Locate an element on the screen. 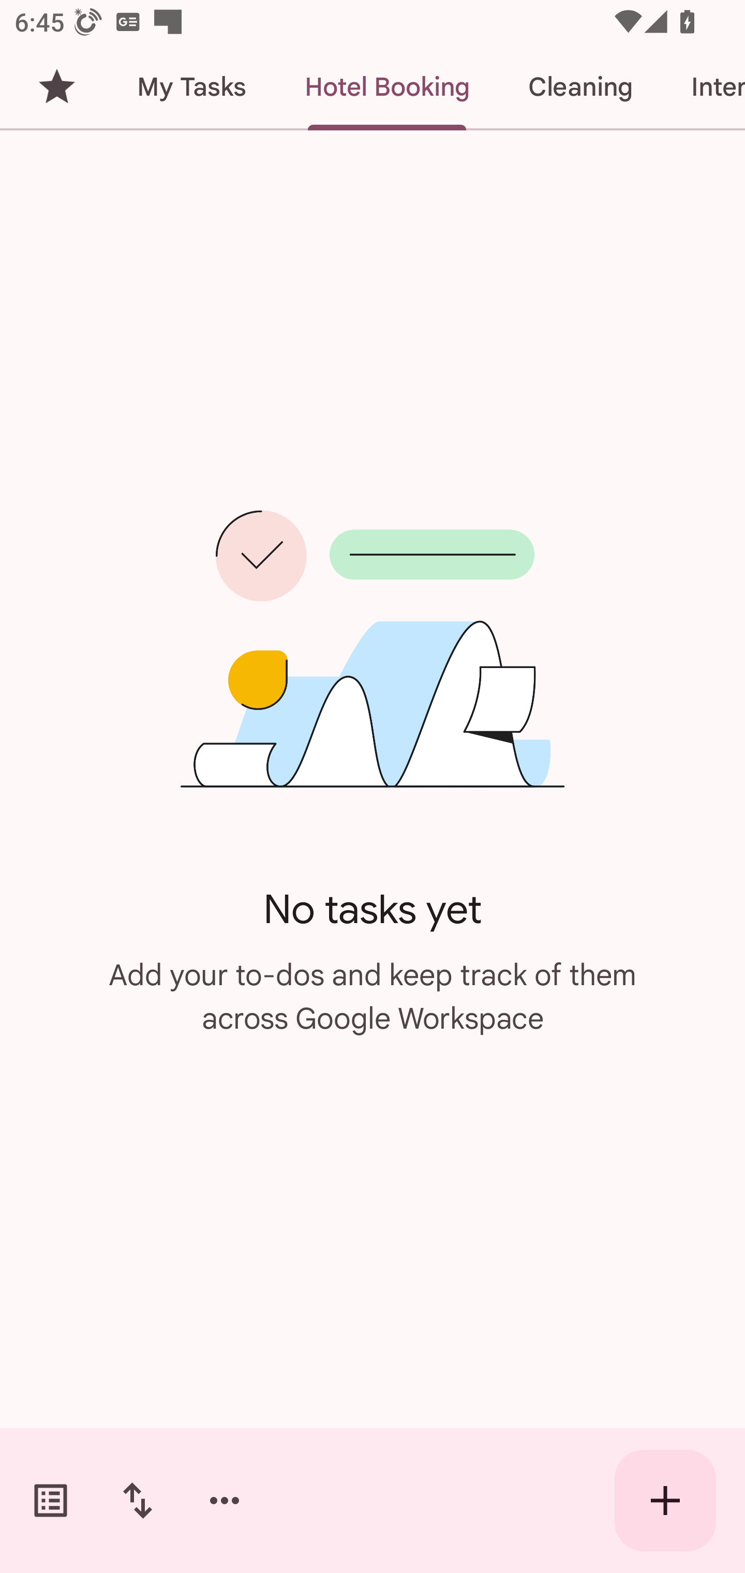 Image resolution: width=745 pixels, height=1573 pixels. Interview is located at coordinates (703, 87).